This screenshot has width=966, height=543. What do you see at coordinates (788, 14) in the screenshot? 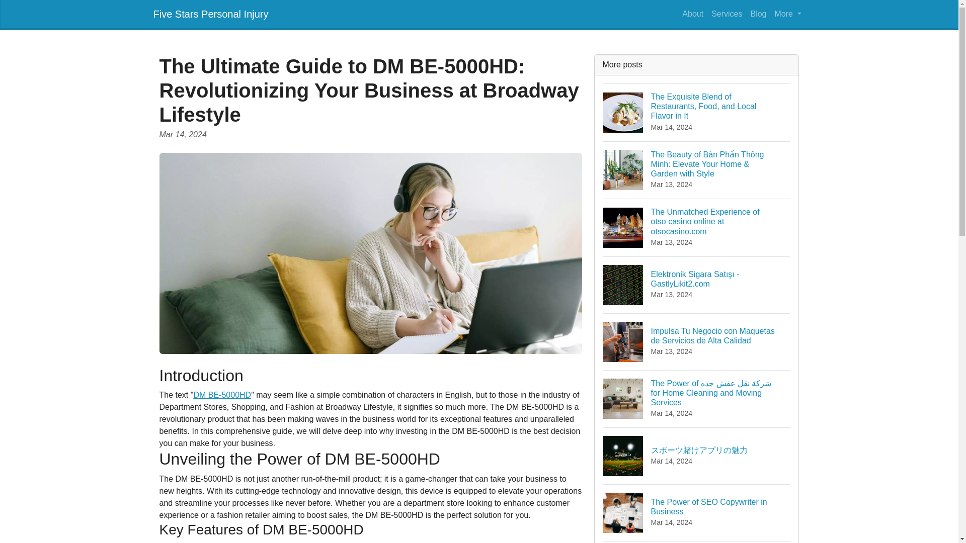
I see `Services` at bounding box center [788, 14].